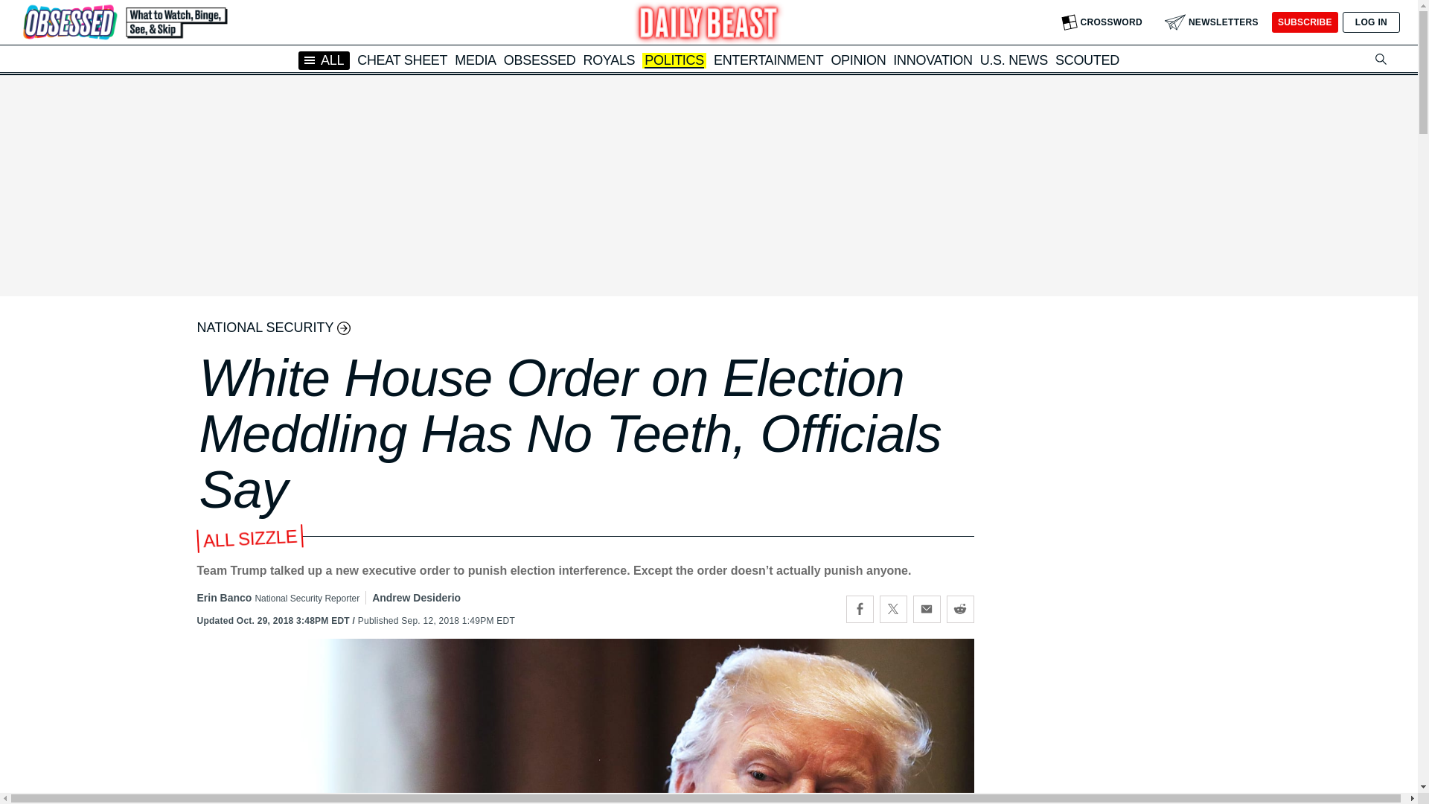 The height and width of the screenshot is (804, 1429). Describe the element at coordinates (1304, 22) in the screenshot. I see `SUBSCRIBE` at that location.